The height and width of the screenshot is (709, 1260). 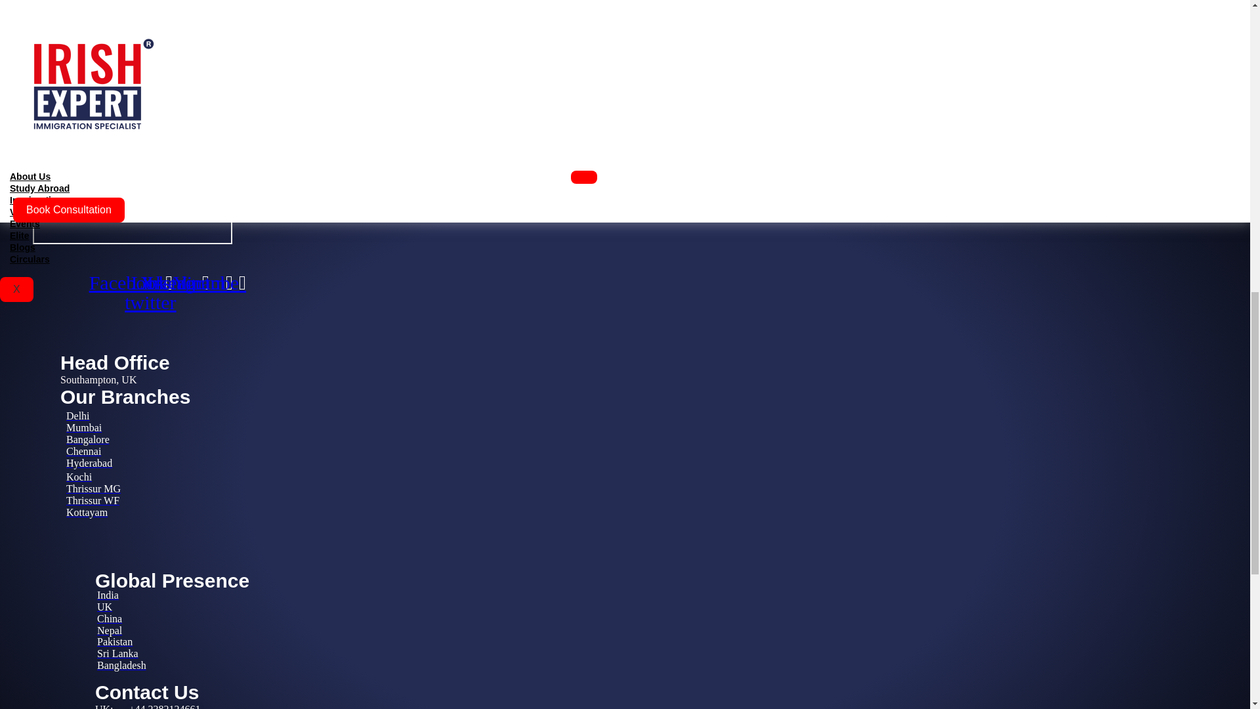 I want to click on UK, so click(x=104, y=607).